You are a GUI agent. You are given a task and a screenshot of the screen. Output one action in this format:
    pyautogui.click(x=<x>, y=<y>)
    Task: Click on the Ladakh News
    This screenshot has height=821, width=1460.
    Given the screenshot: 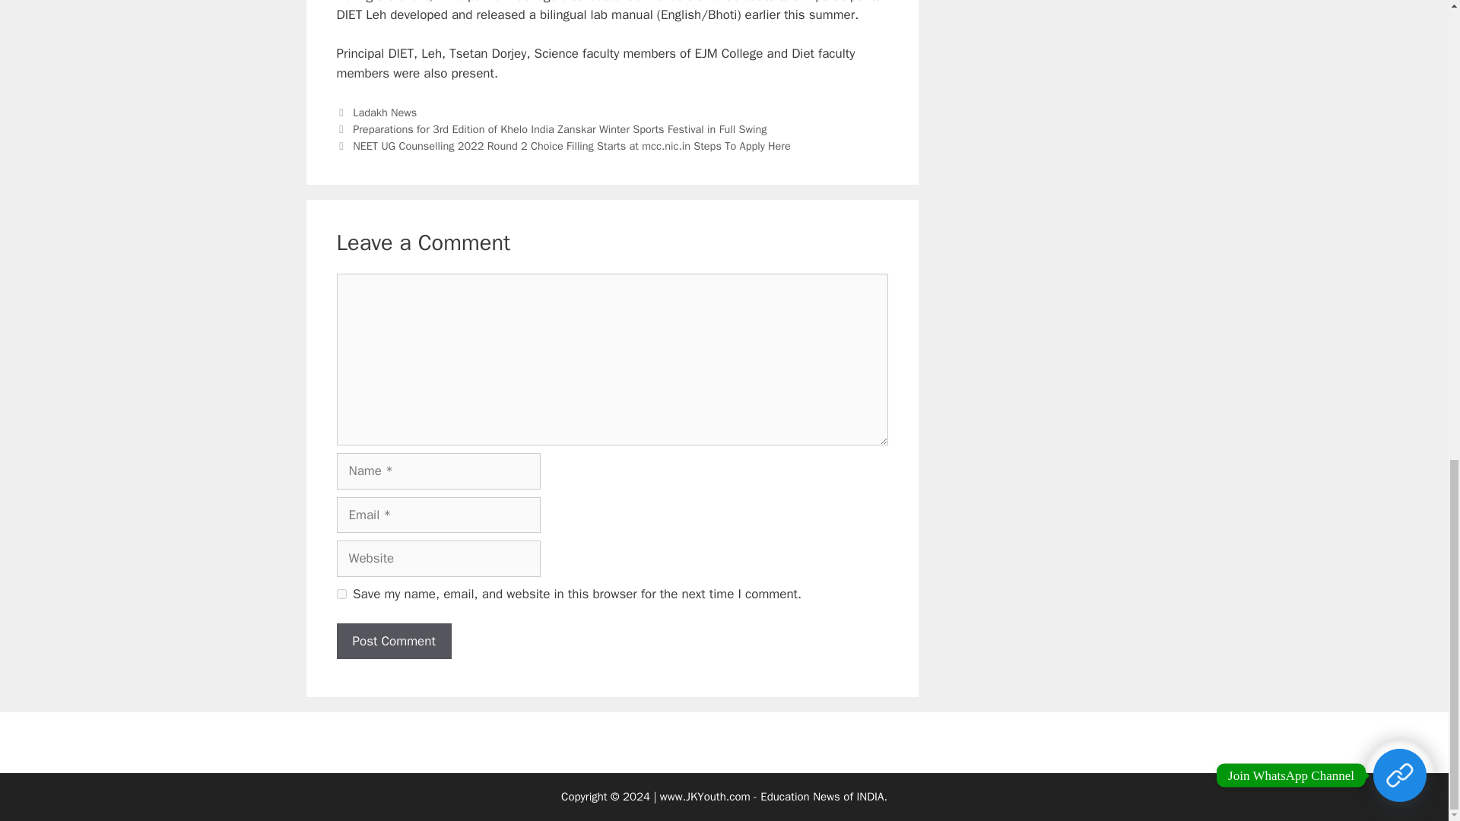 What is the action you would take?
    pyautogui.click(x=385, y=113)
    